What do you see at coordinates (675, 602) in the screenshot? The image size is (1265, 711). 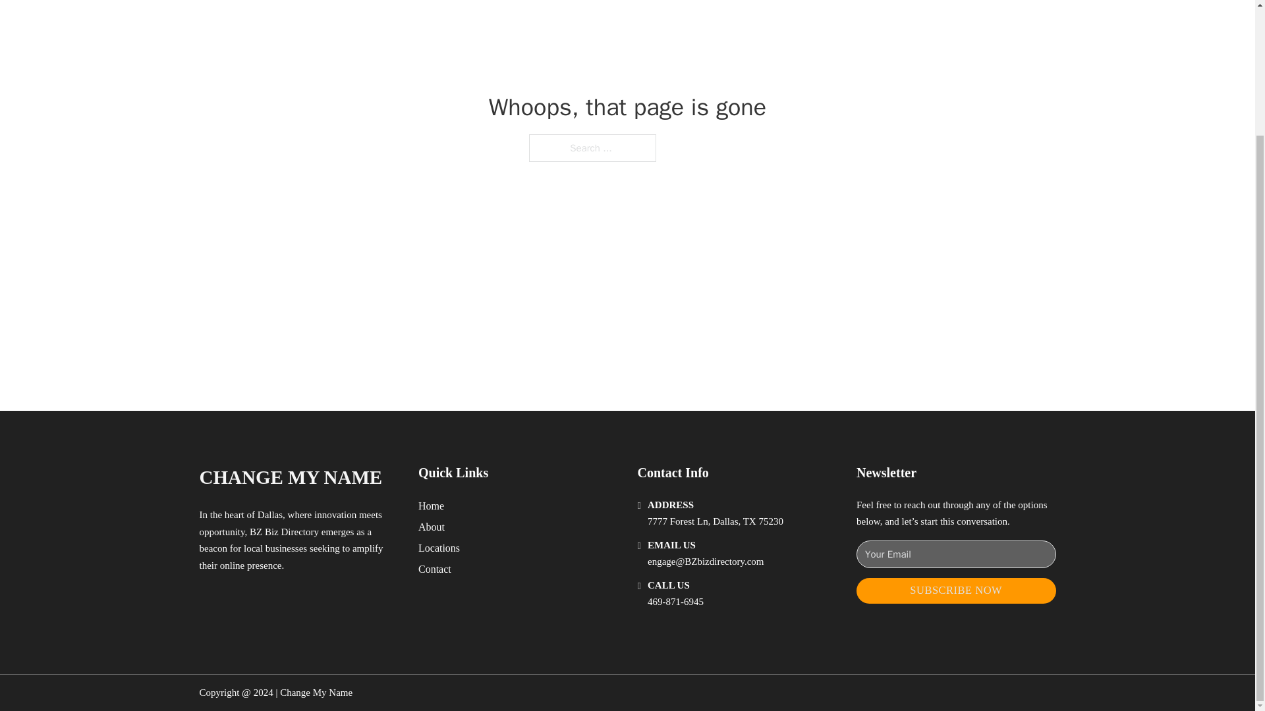 I see `469-871-6945` at bounding box center [675, 602].